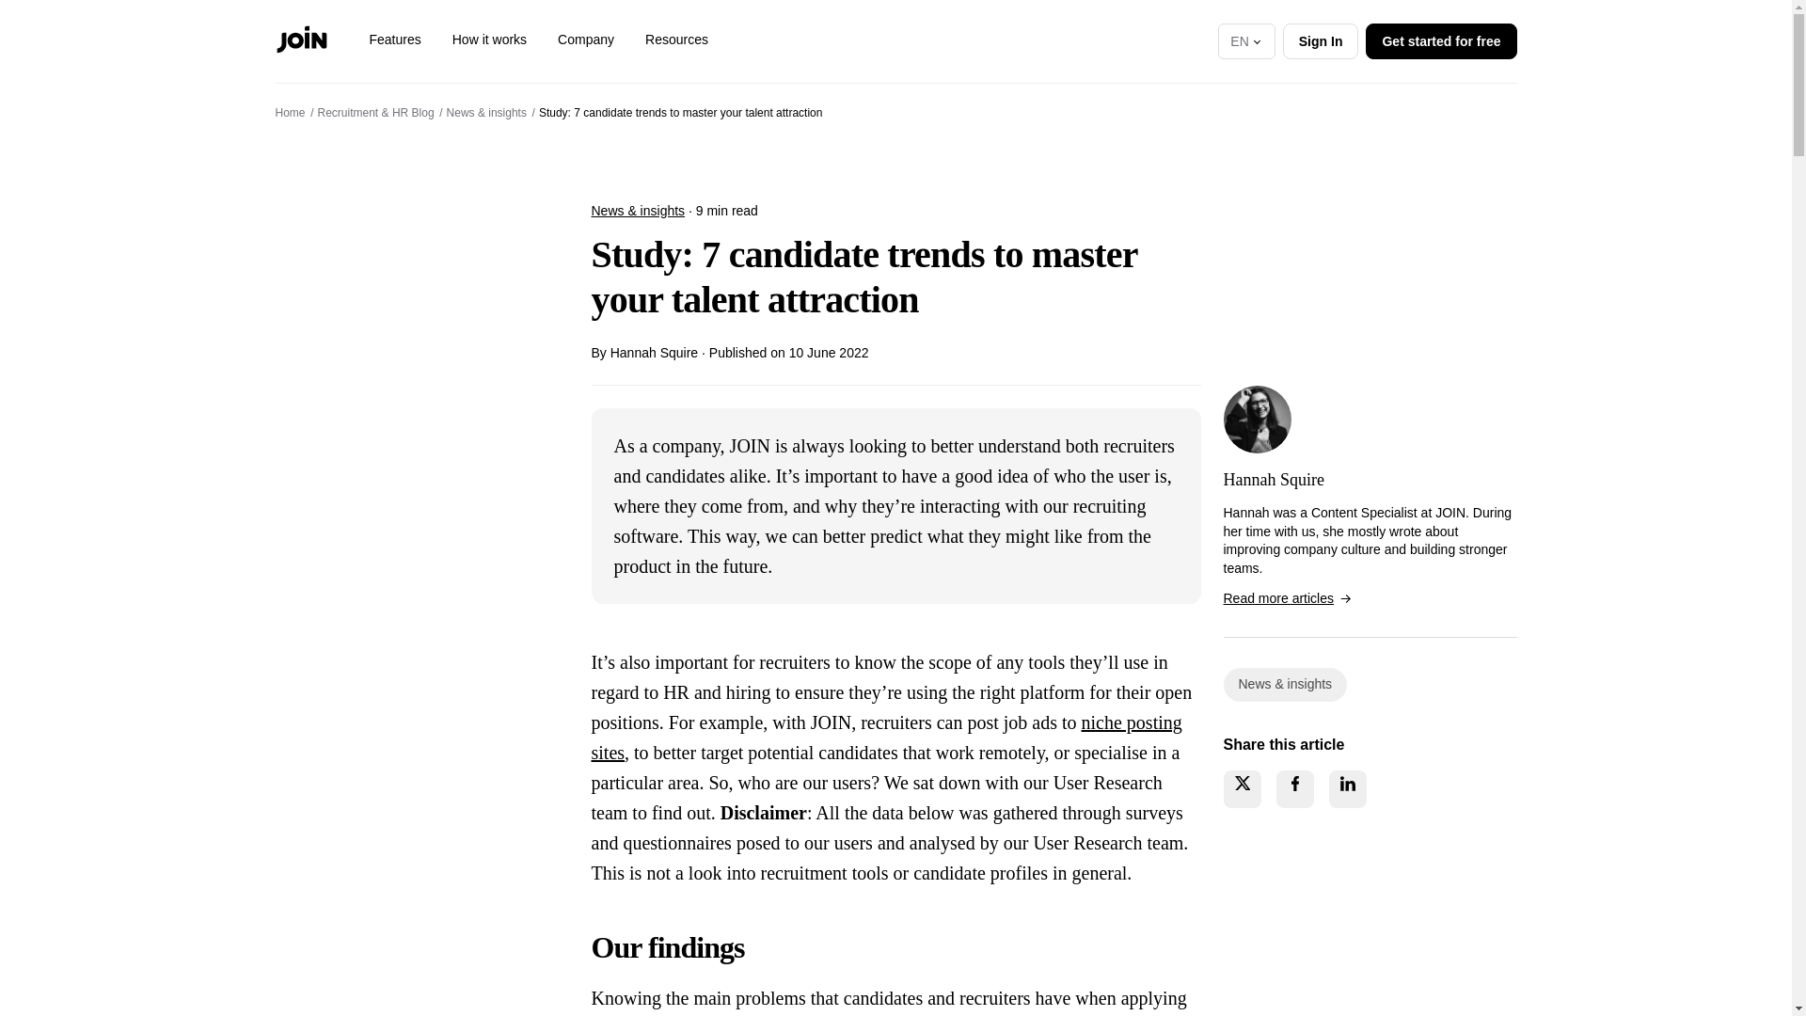 Image resolution: width=1806 pixels, height=1016 pixels. What do you see at coordinates (675, 40) in the screenshot?
I see `Resources` at bounding box center [675, 40].